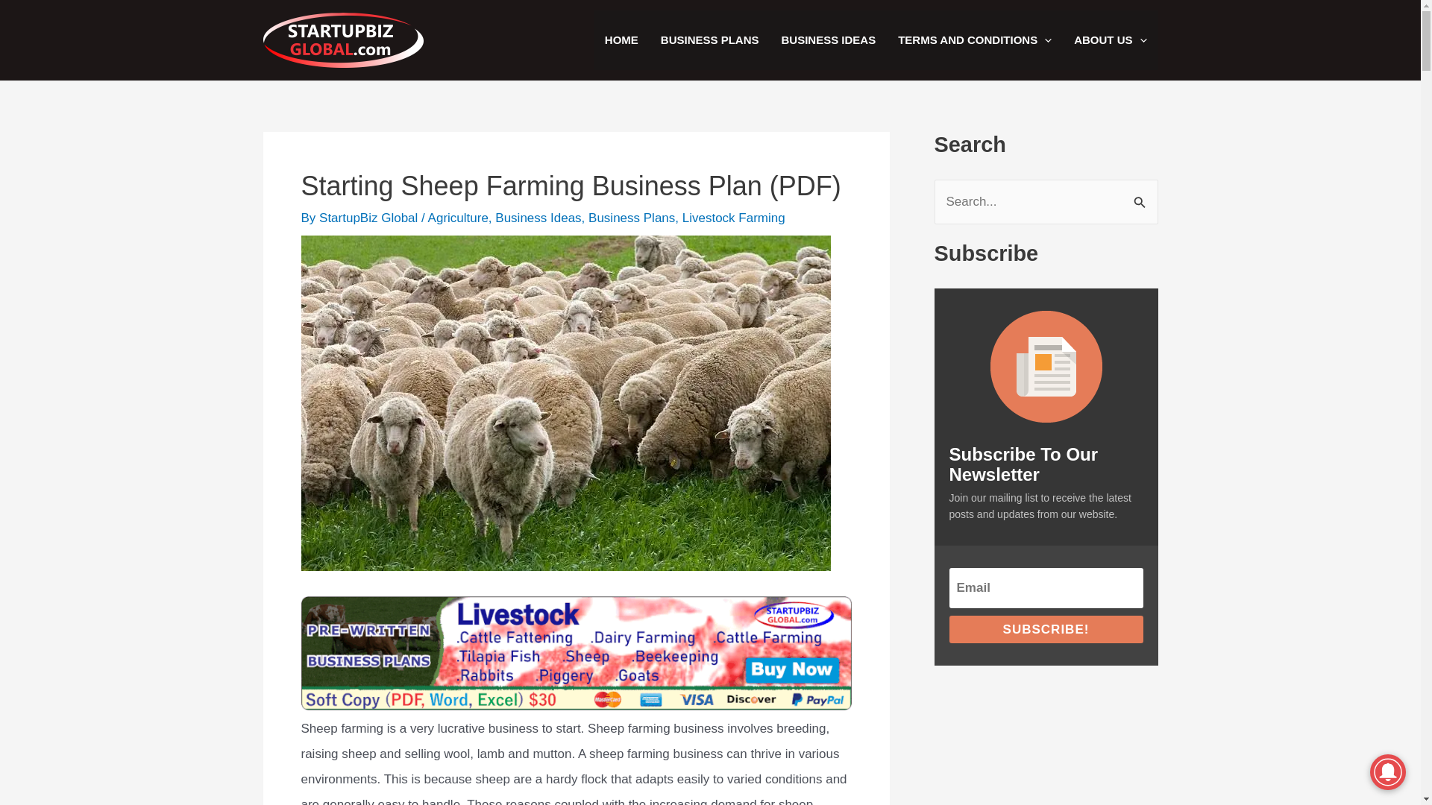  Describe the element at coordinates (458, 218) in the screenshot. I see `Agriculture` at that location.